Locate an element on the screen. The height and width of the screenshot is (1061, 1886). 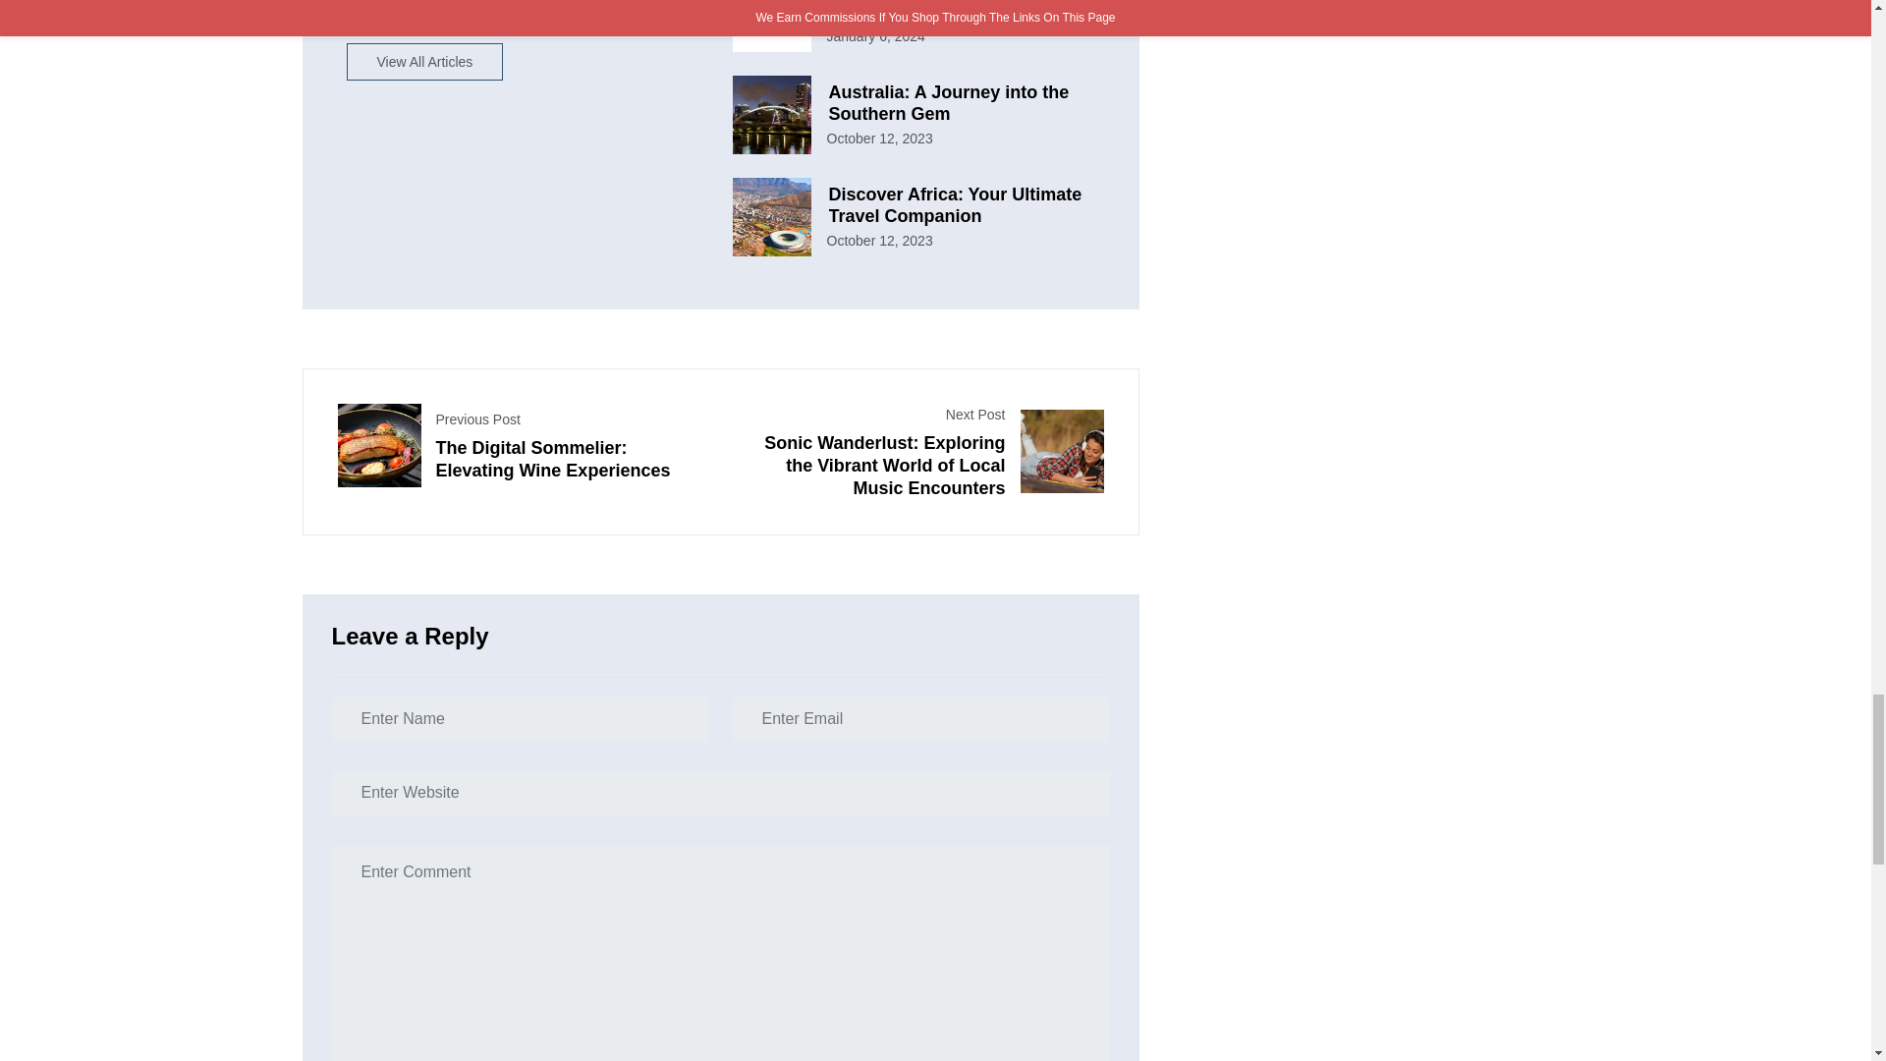
View All Articles is located at coordinates (424, 62).